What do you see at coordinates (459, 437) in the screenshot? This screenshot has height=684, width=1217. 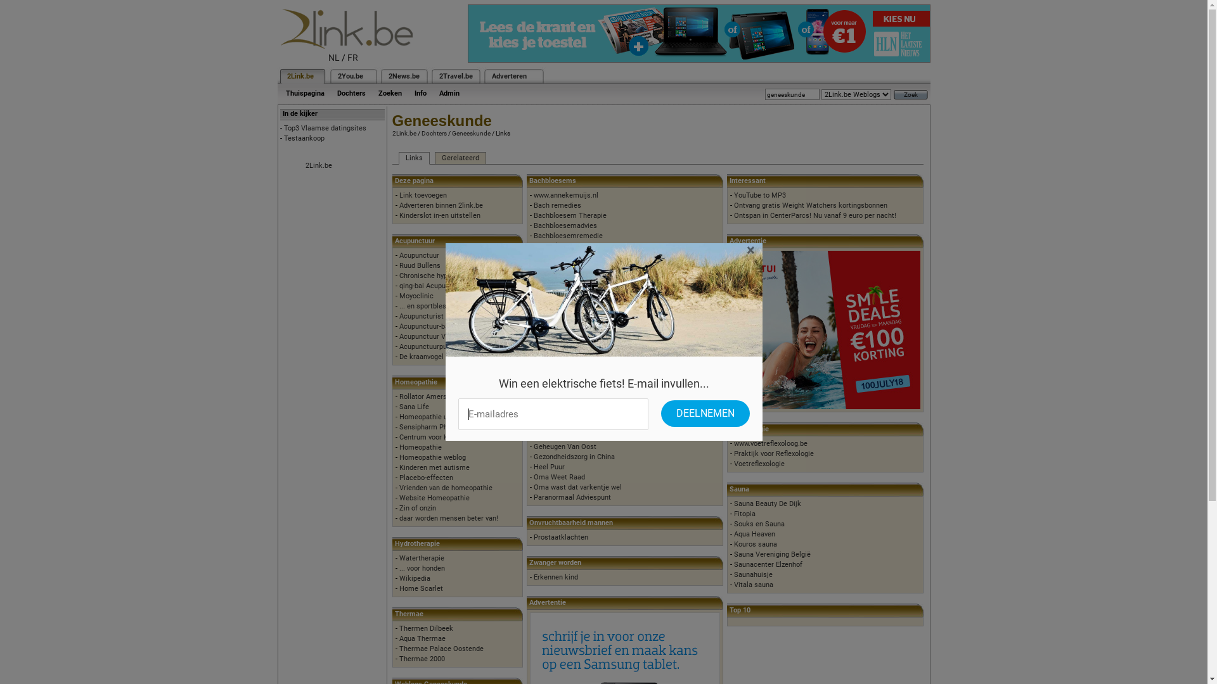 I see `Centrum voor Klassieke Homeopathie` at bounding box center [459, 437].